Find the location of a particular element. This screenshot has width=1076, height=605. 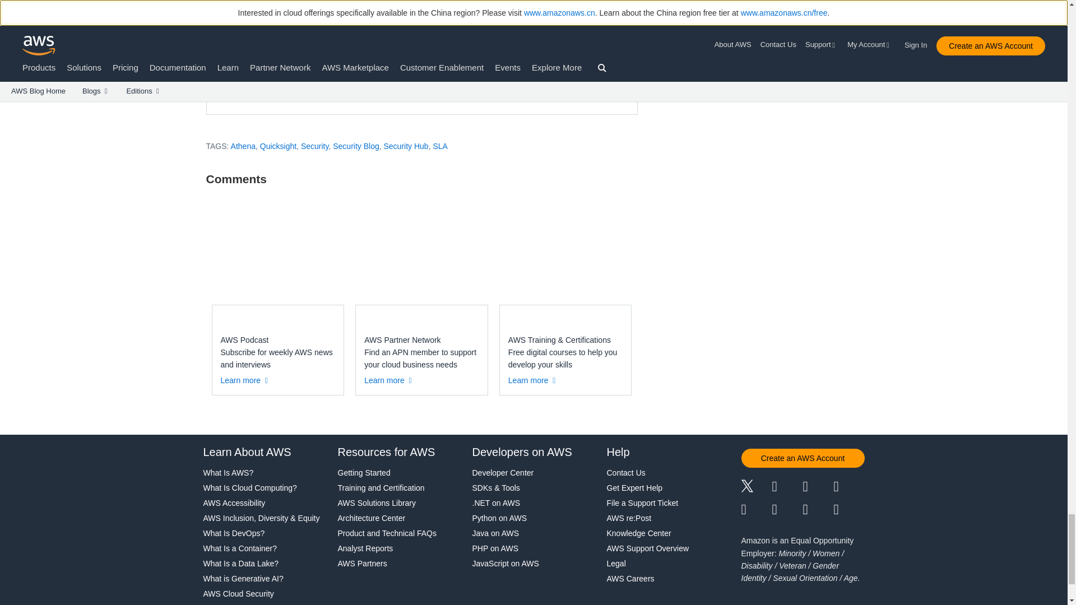

Instagram is located at coordinates (850, 487).